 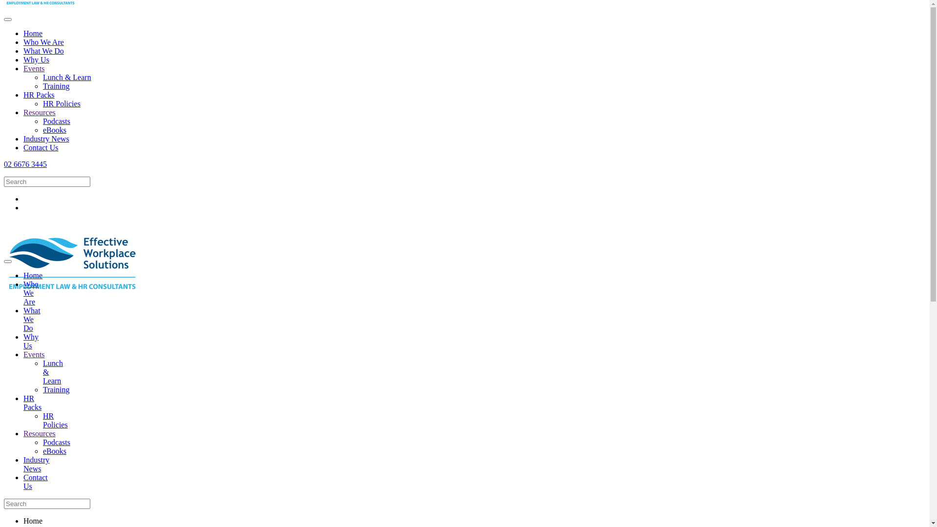 I want to click on HR Policies, so click(x=61, y=103).